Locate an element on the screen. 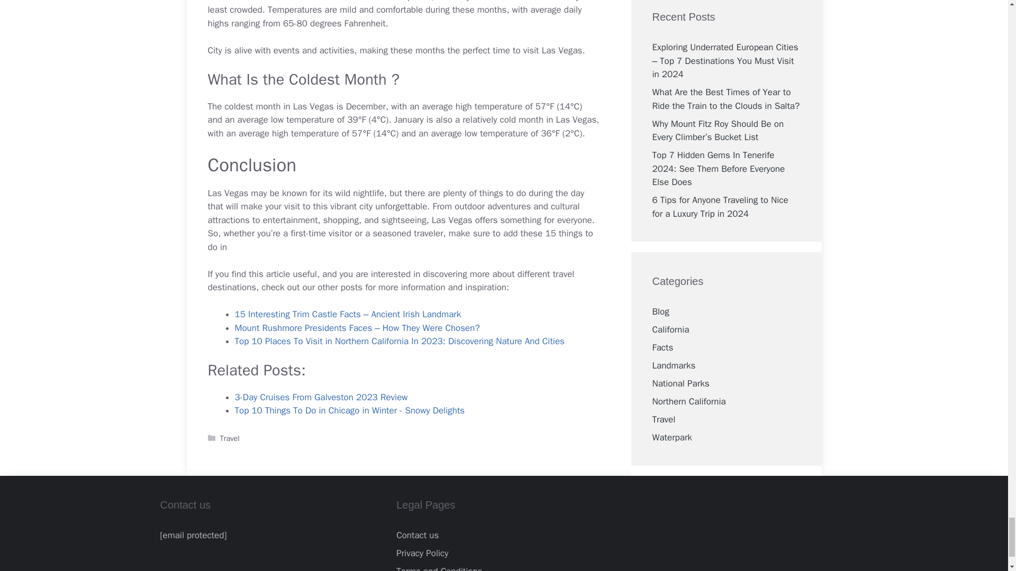 The width and height of the screenshot is (1016, 571). Travel is located at coordinates (230, 438).